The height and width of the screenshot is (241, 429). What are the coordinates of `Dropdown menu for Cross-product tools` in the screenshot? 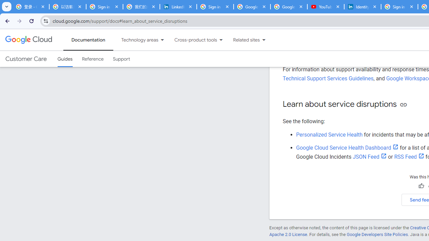 It's located at (221, 40).